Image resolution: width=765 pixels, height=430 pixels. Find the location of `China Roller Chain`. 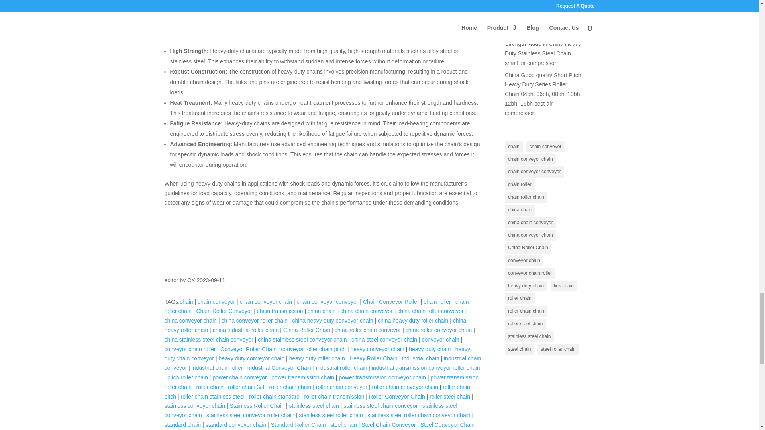

China Roller Chain is located at coordinates (307, 330).